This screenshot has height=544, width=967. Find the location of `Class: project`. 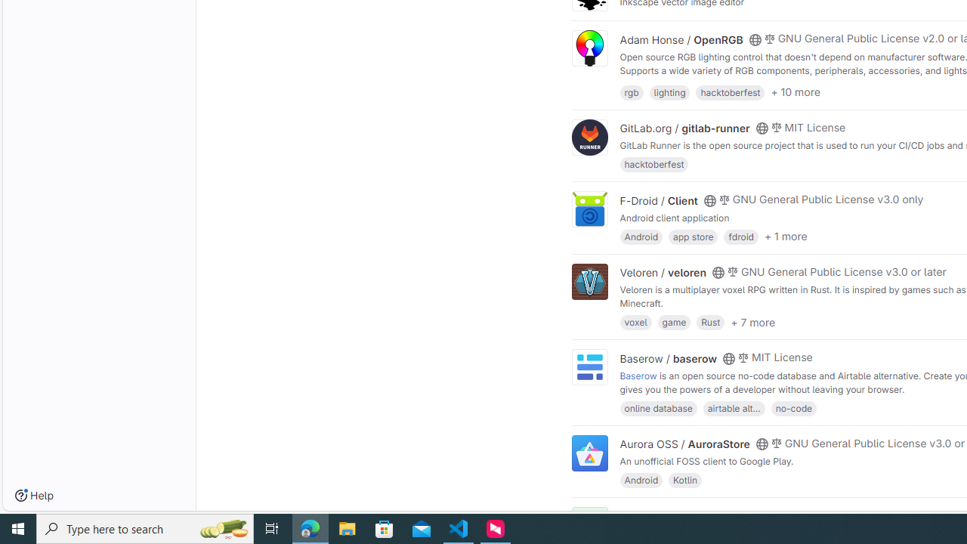

Class: project is located at coordinates (589, 453).